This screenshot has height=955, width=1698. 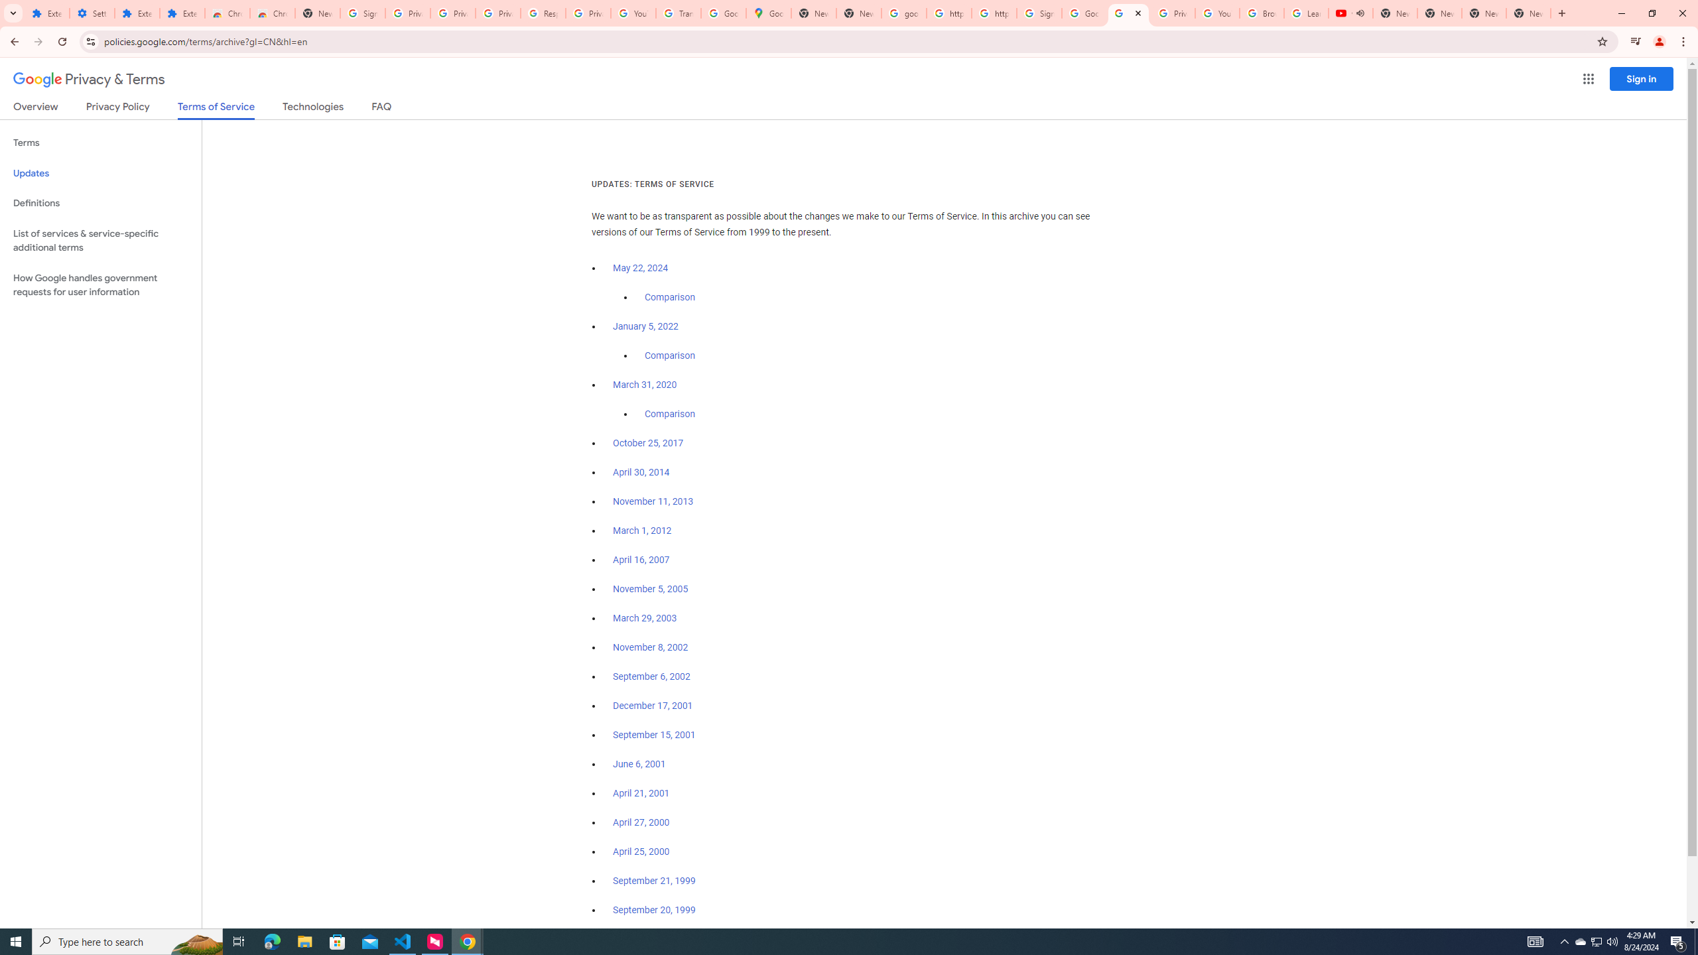 What do you see at coordinates (641, 269) in the screenshot?
I see `May 22, 2024` at bounding box center [641, 269].